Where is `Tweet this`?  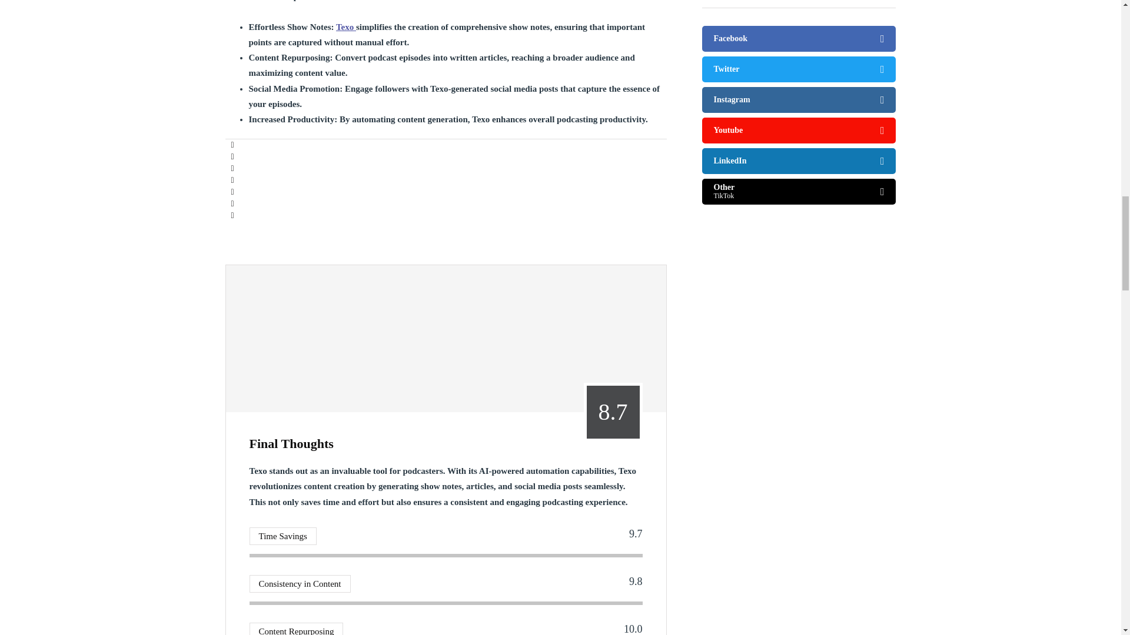 Tweet this is located at coordinates (232, 156).